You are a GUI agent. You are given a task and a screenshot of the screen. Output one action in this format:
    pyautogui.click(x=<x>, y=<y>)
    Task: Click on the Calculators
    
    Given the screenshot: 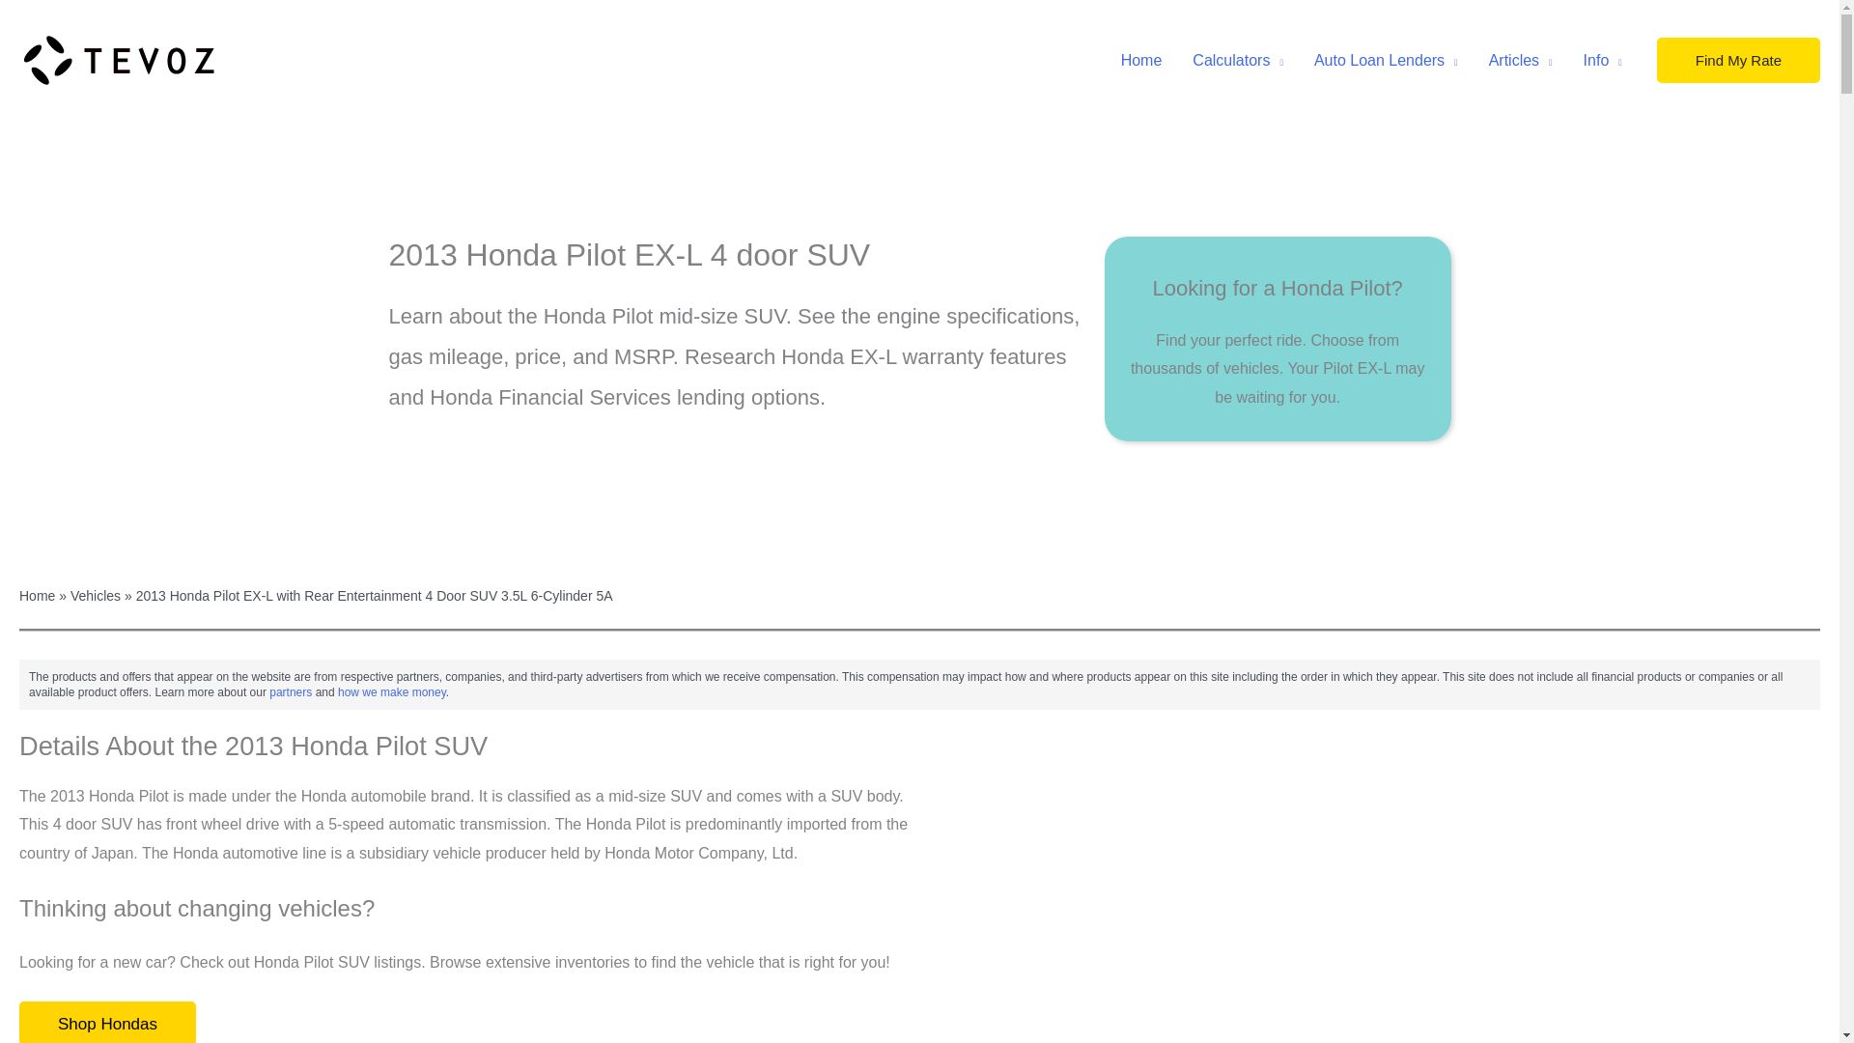 What is the action you would take?
    pyautogui.click(x=1238, y=61)
    